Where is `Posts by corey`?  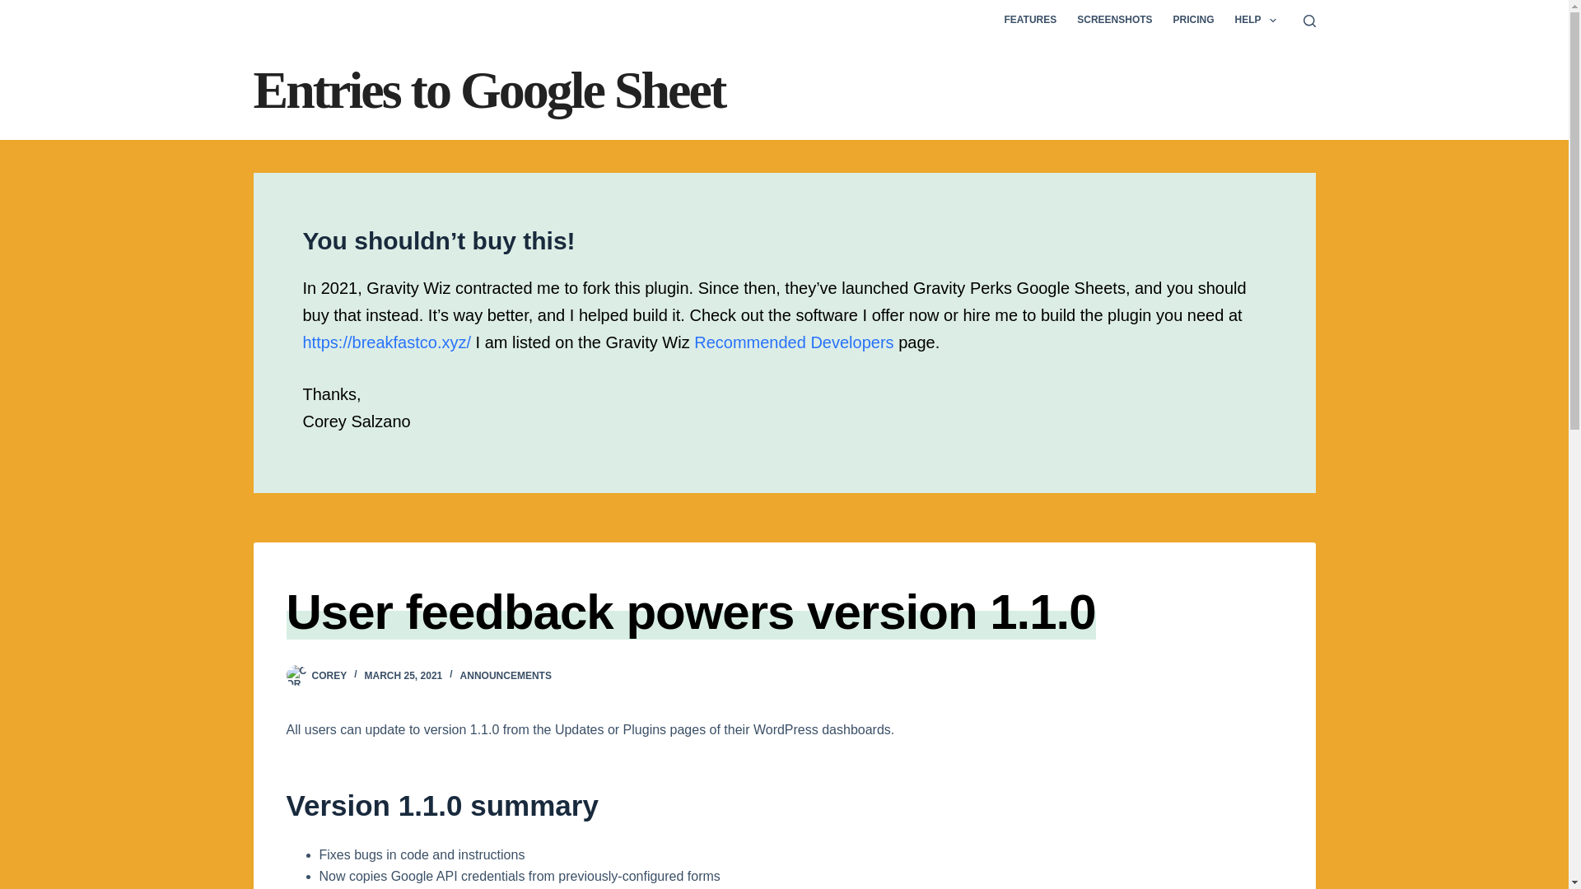
Posts by corey is located at coordinates (329, 676).